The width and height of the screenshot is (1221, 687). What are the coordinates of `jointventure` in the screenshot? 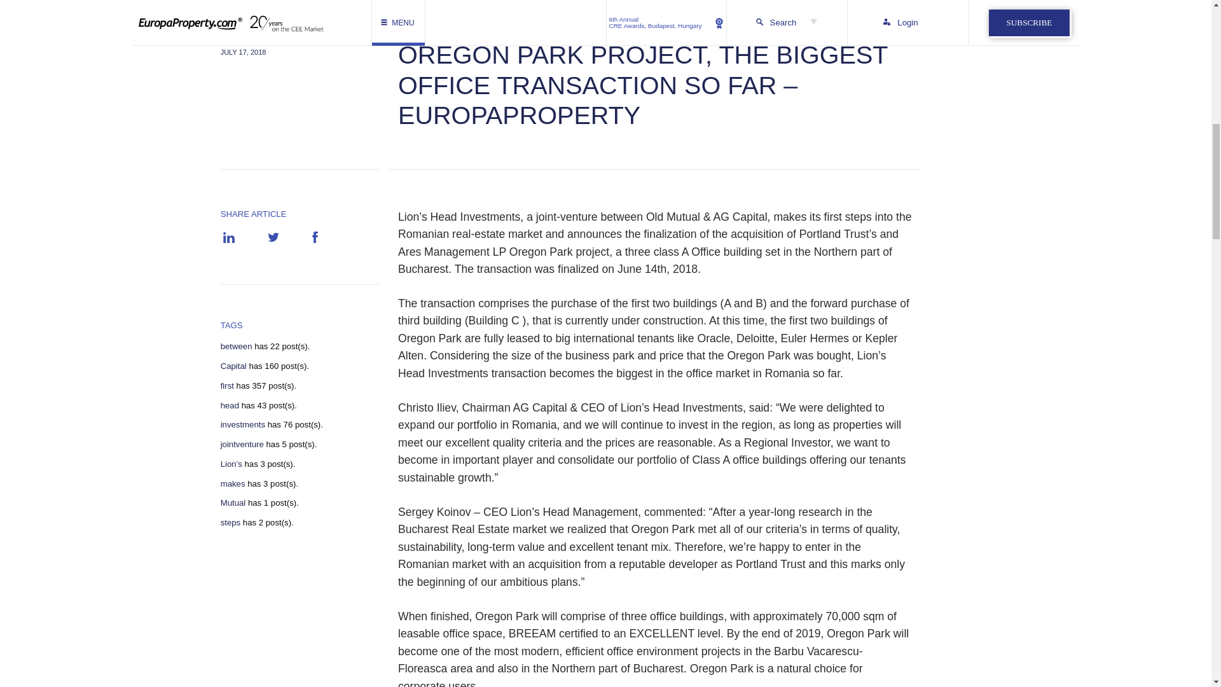 It's located at (242, 445).